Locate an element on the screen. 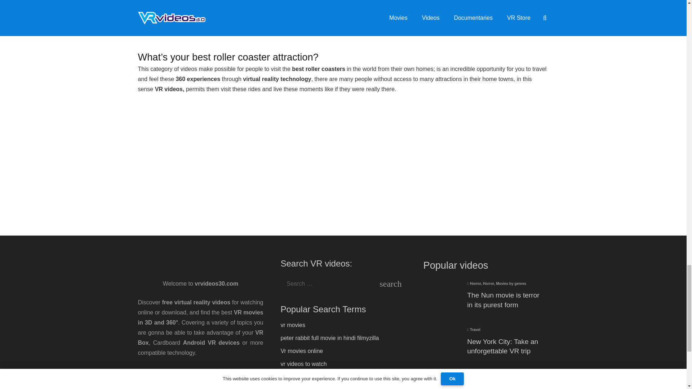 This screenshot has height=389, width=692. Vr movies online is located at coordinates (301, 351).